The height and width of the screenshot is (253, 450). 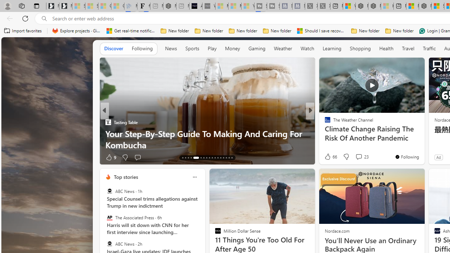 What do you see at coordinates (203, 157) in the screenshot?
I see `AutomationID: tab-19` at bounding box center [203, 157].